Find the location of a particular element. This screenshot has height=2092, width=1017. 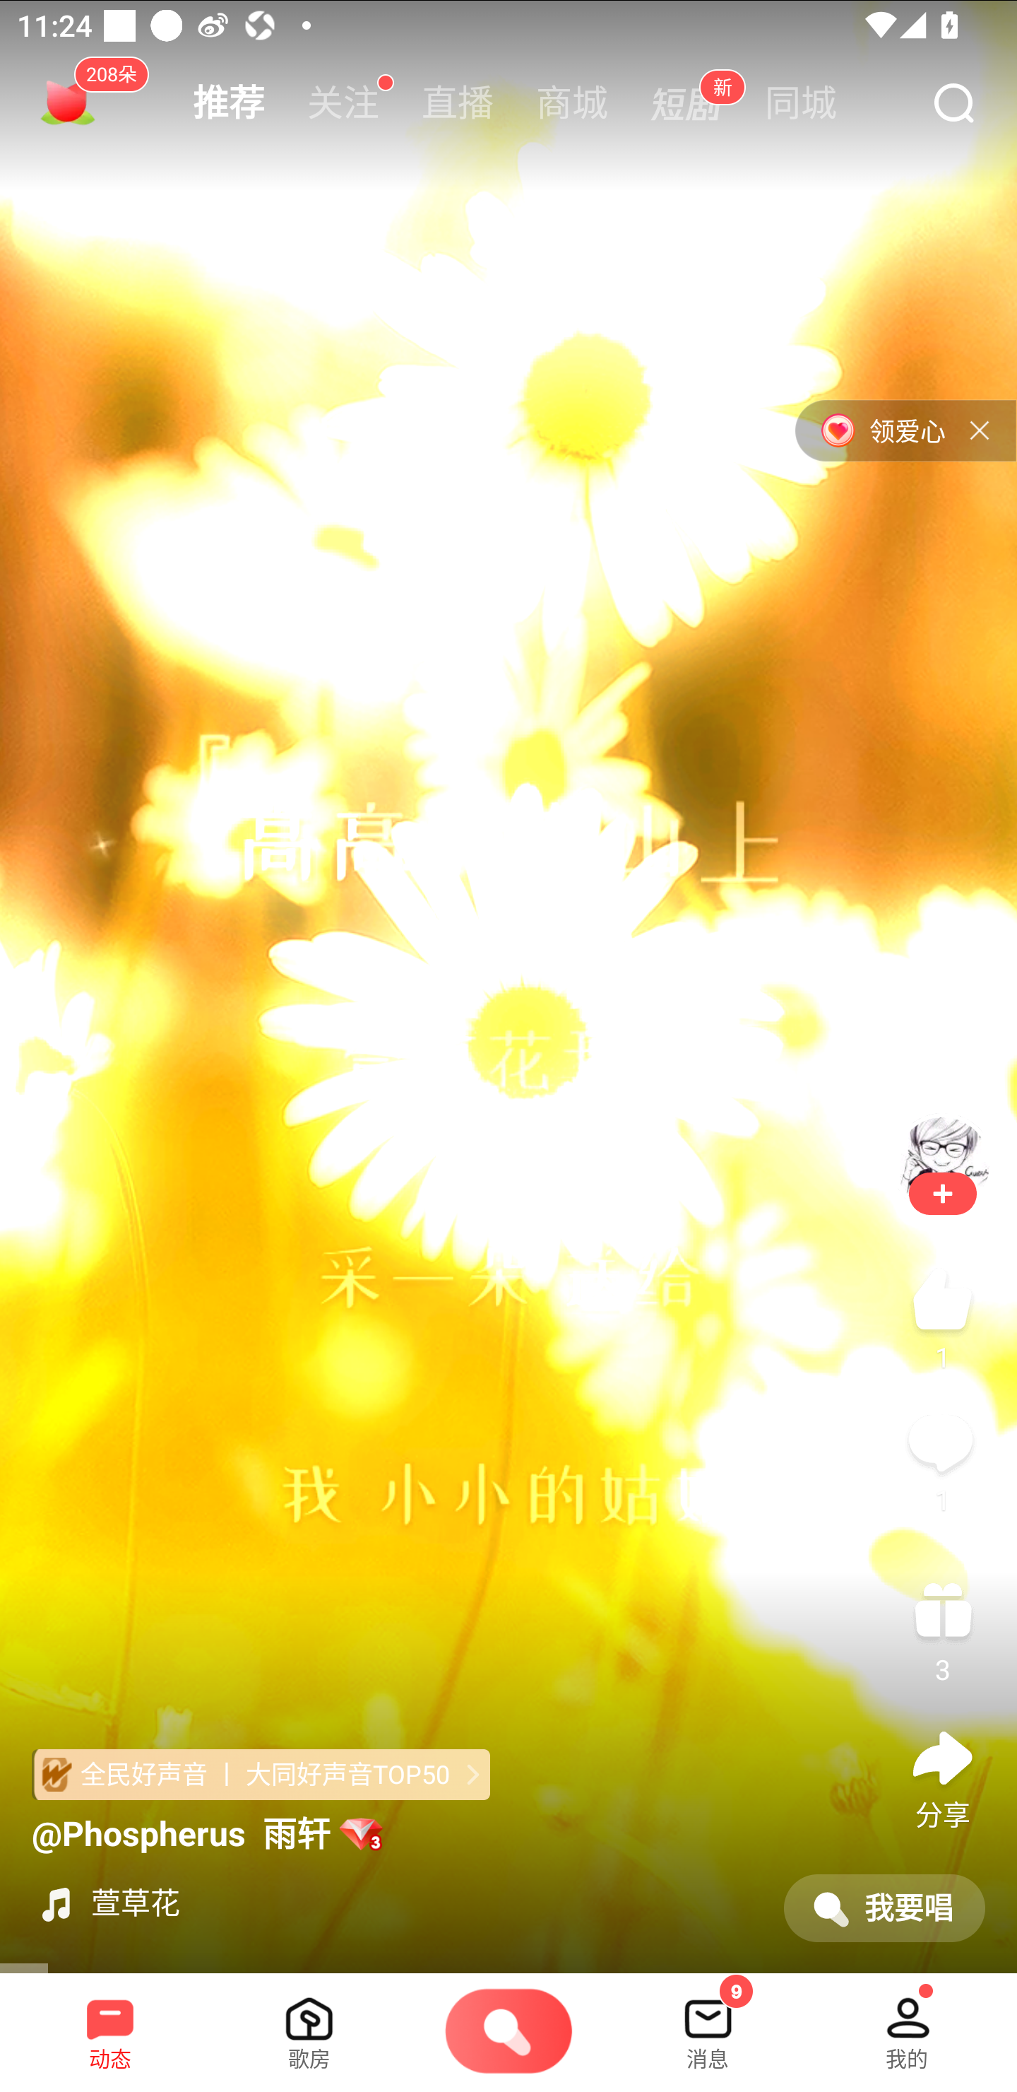

未选中消息 is located at coordinates (708, 2024).